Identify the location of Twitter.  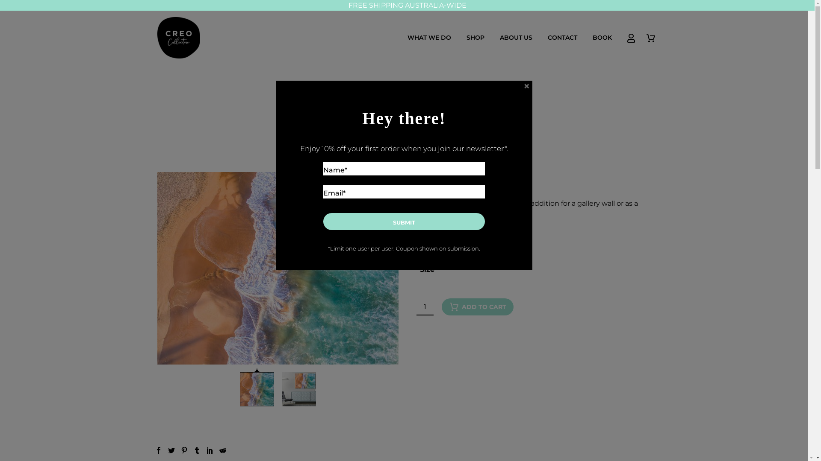
(171, 450).